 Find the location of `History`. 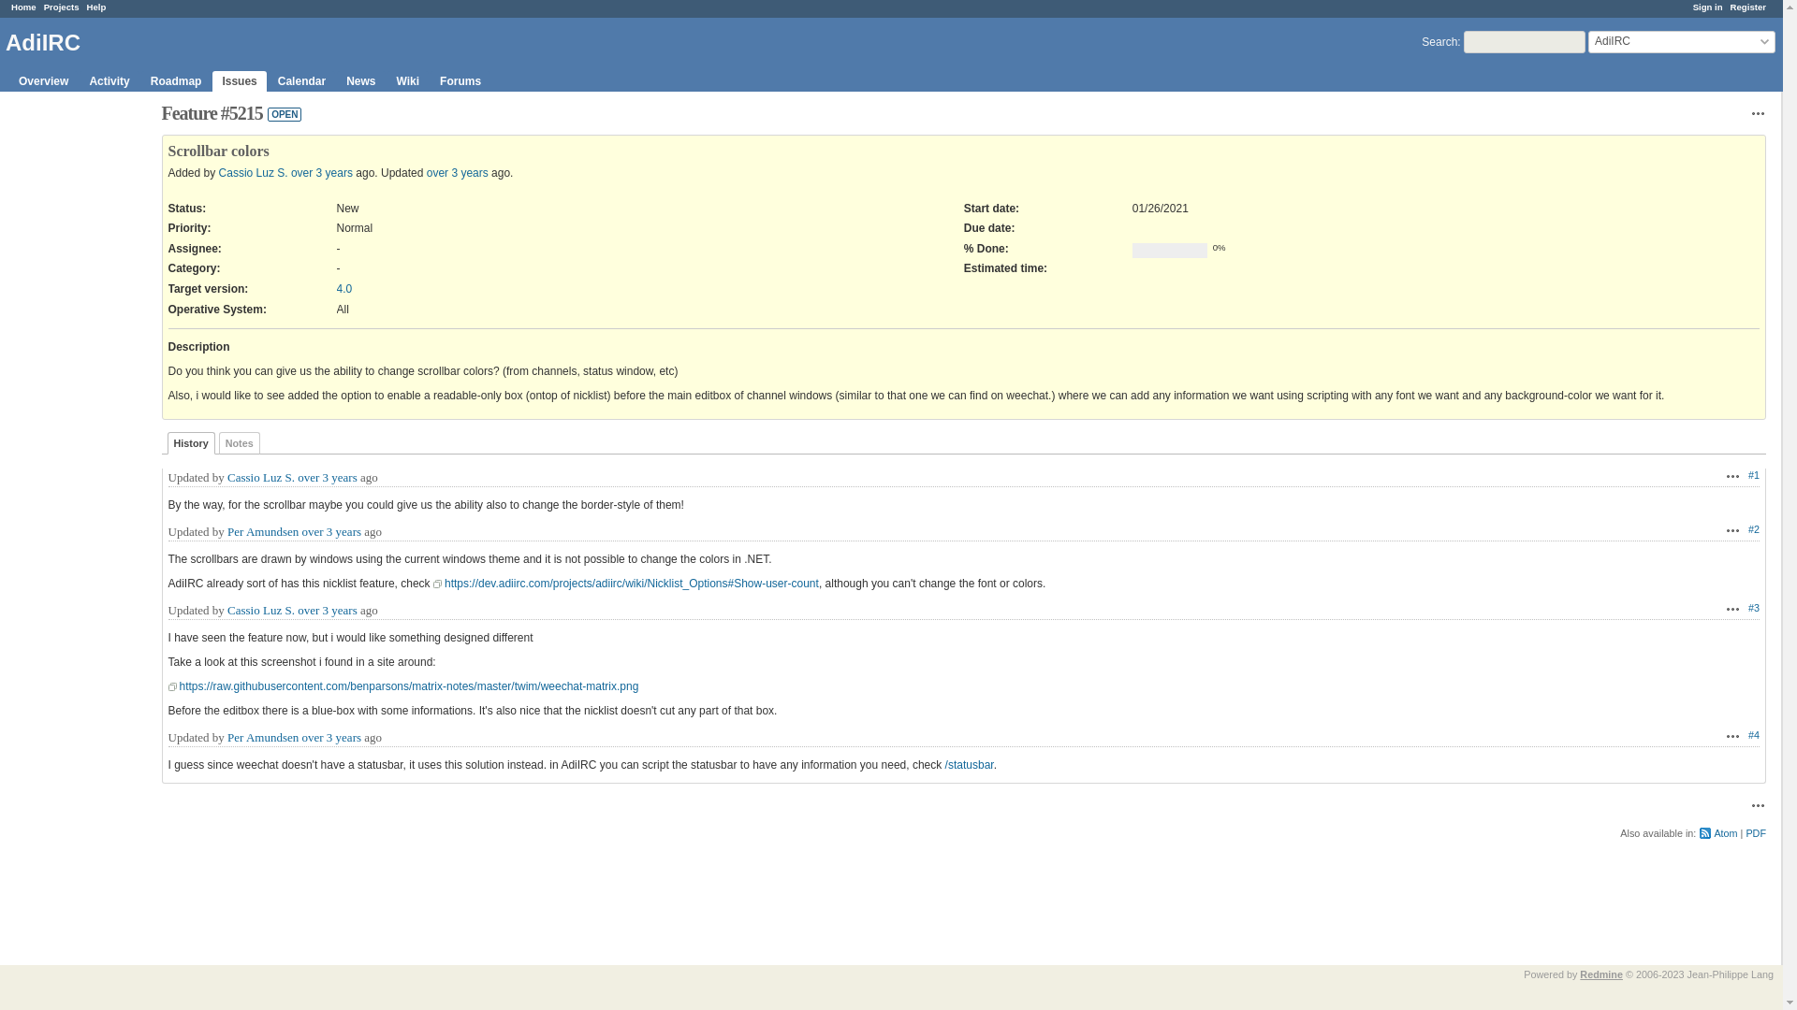

History is located at coordinates (190, 443).